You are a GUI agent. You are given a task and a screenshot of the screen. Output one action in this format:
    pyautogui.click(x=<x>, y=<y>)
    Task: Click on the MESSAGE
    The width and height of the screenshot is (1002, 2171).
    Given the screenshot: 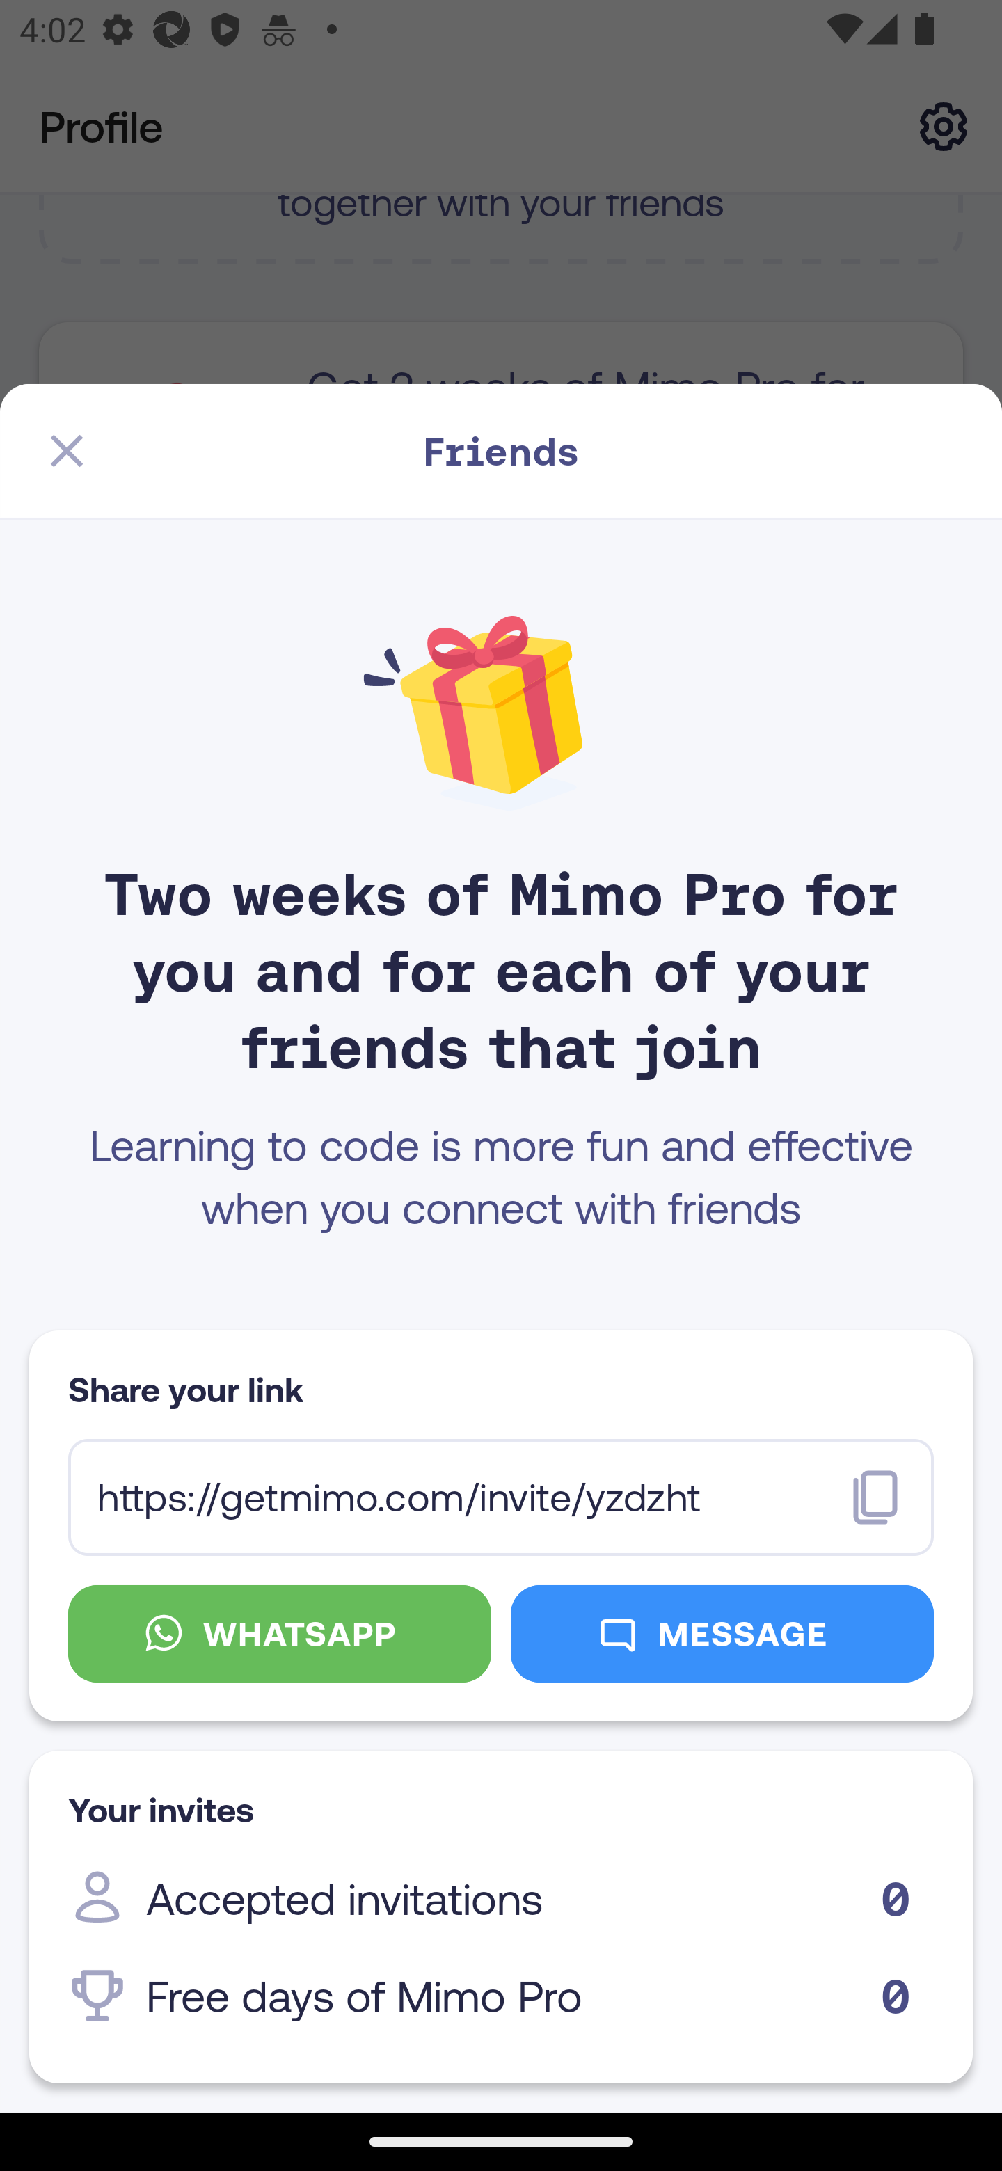 What is the action you would take?
    pyautogui.click(x=722, y=1634)
    